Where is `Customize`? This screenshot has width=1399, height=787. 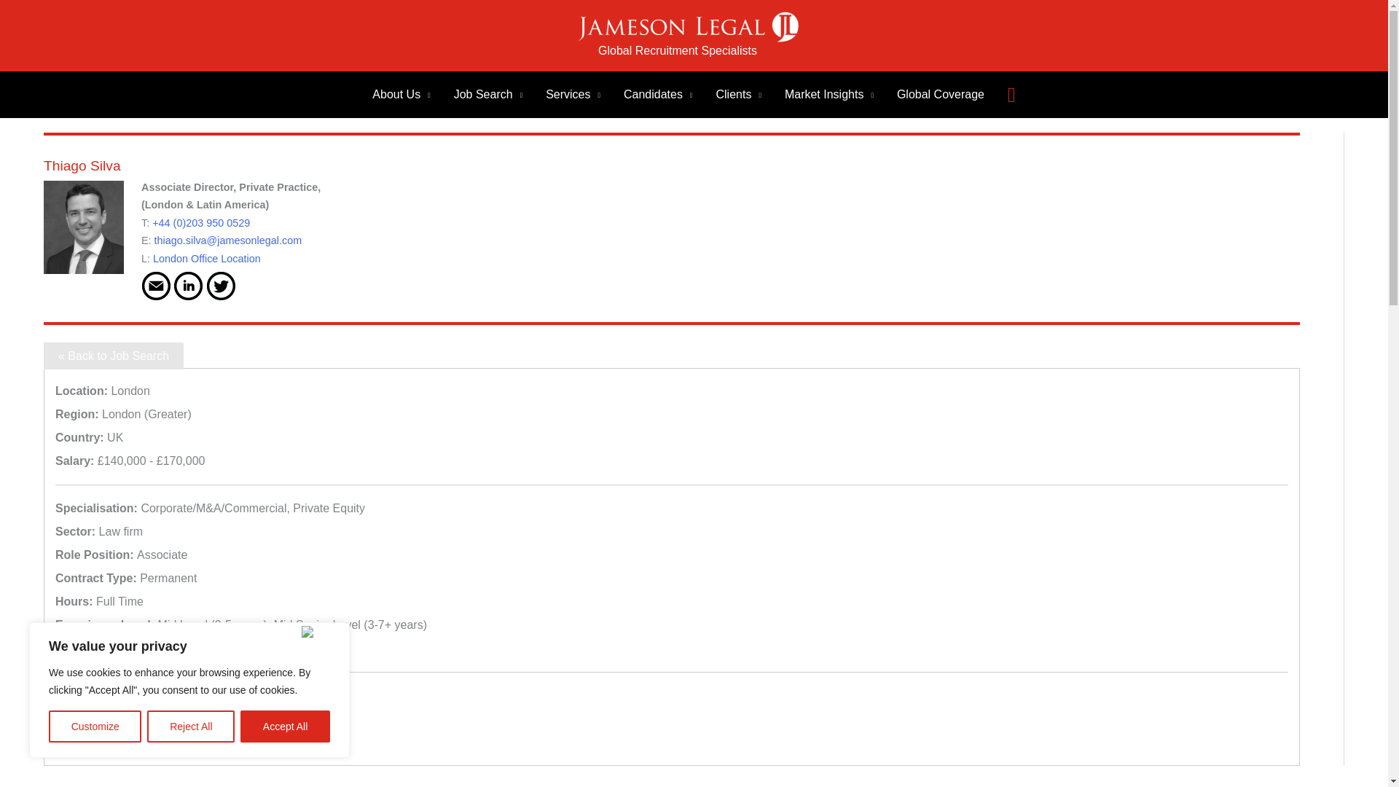
Customize is located at coordinates (95, 727).